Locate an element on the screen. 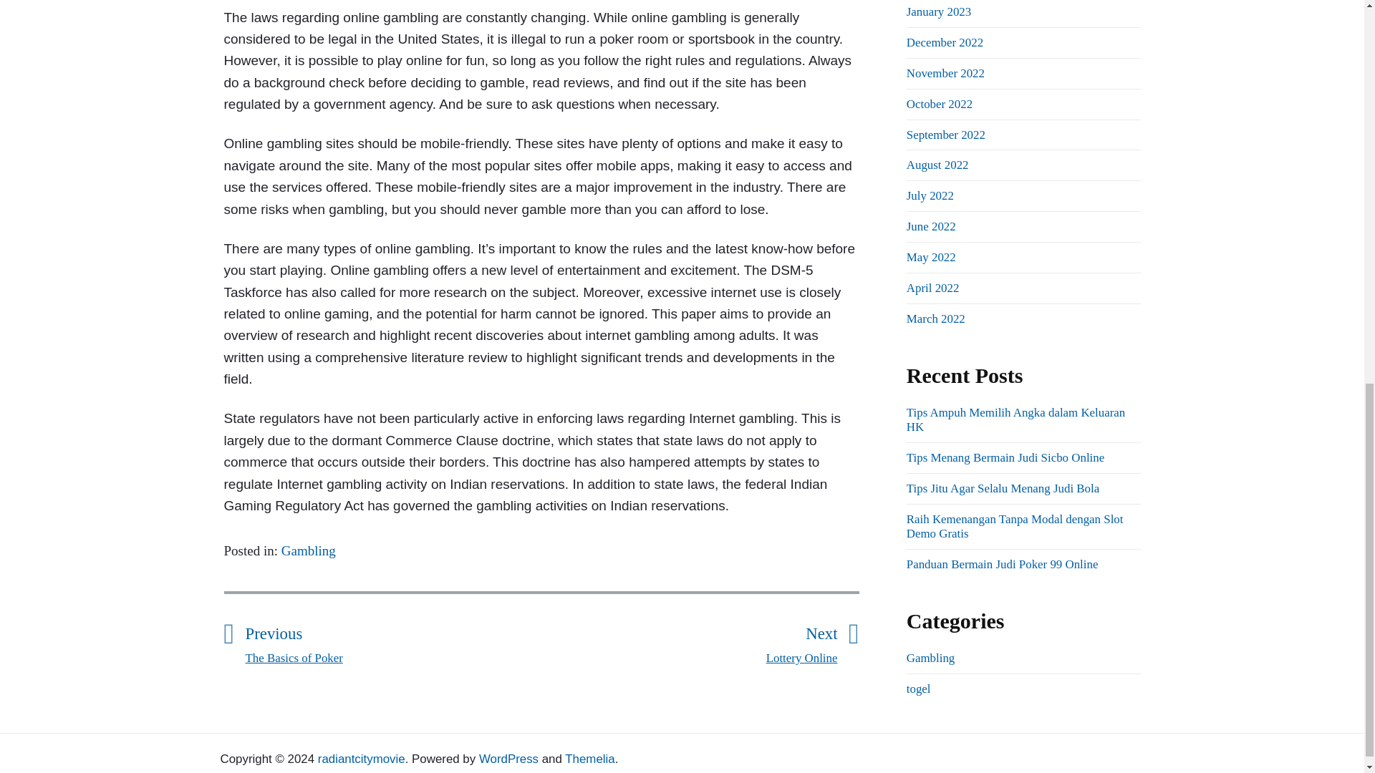 The image size is (1375, 773). September 2022 is located at coordinates (944, 42).